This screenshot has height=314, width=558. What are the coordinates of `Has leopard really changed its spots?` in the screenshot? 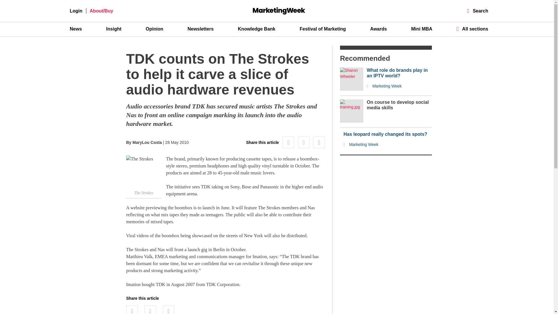 It's located at (388, 134).